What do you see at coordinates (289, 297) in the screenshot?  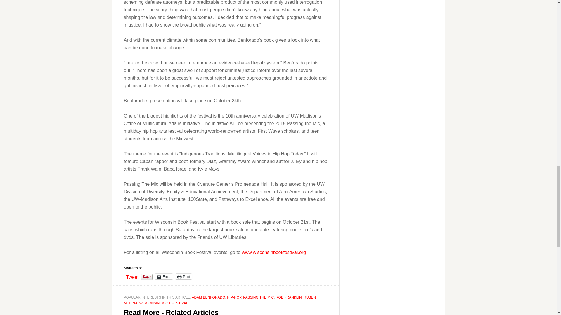 I see `ROB FRANKLIN` at bounding box center [289, 297].